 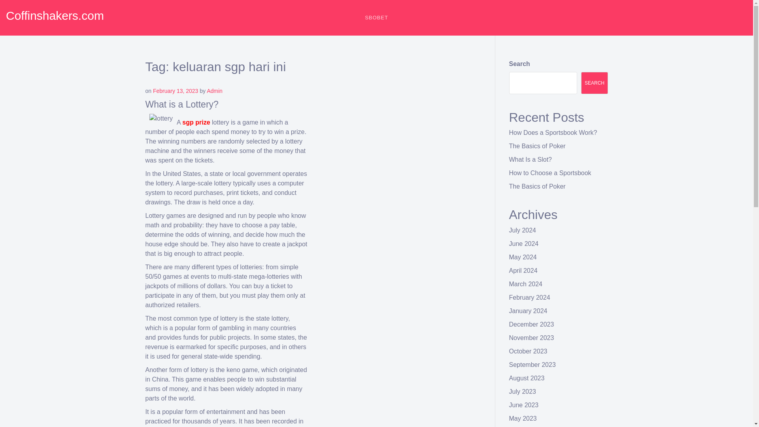 What do you see at coordinates (524, 405) in the screenshot?
I see `June 2023` at bounding box center [524, 405].